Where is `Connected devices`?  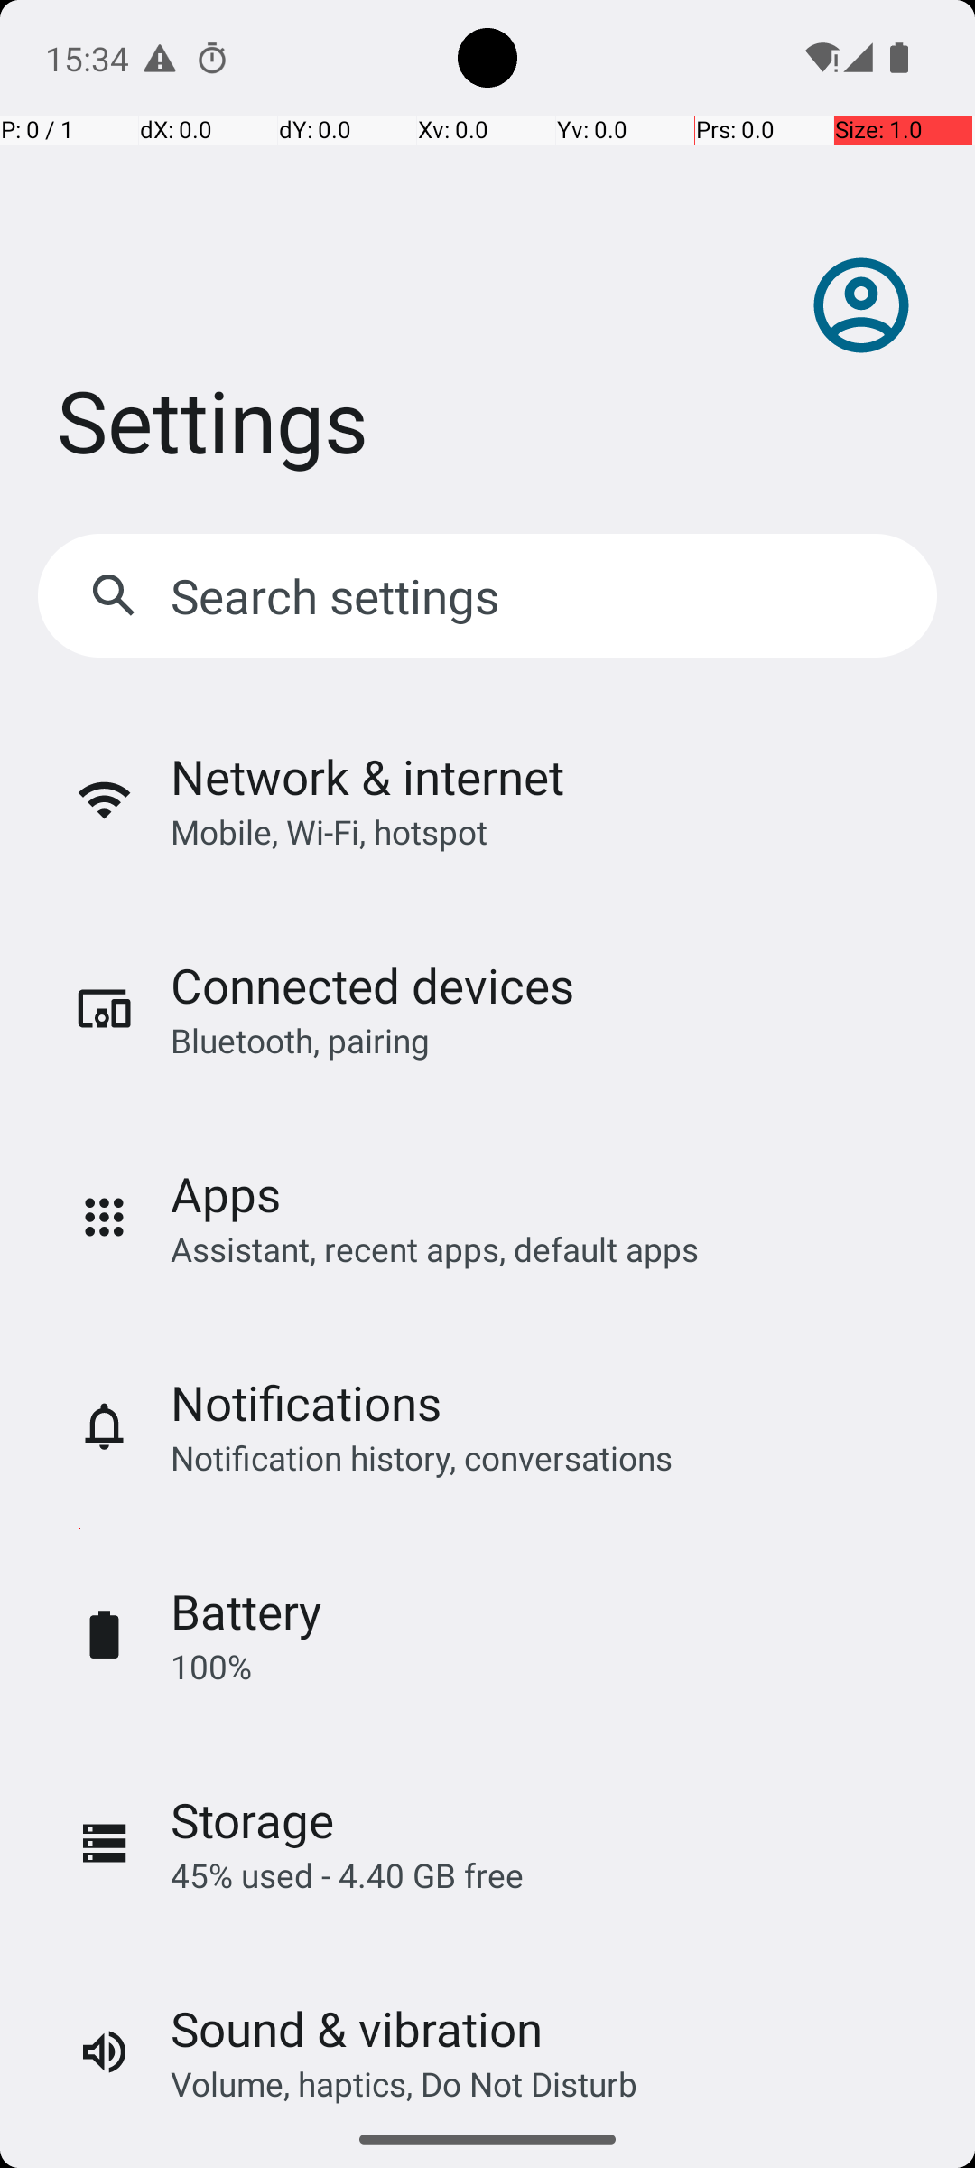 Connected devices is located at coordinates (372, 985).